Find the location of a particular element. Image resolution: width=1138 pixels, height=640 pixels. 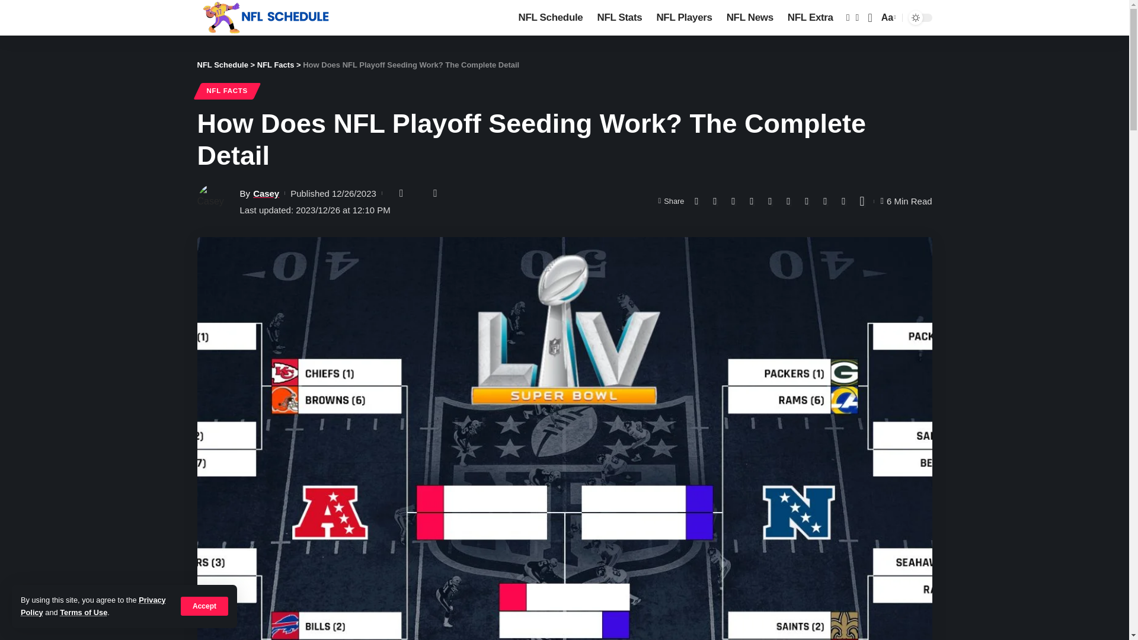

NFL Facts is located at coordinates (276, 64).